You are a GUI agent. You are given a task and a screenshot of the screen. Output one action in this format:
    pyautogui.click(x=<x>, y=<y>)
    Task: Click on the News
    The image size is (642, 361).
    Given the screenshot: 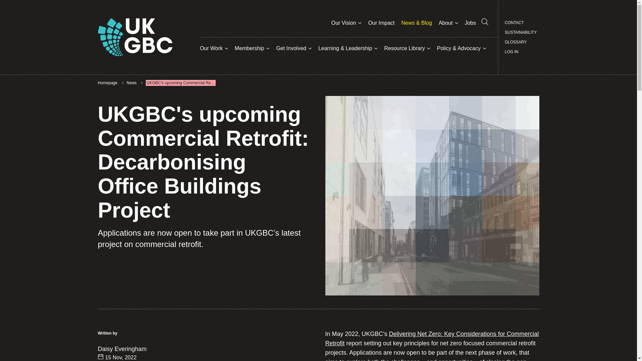 What is the action you would take?
    pyautogui.click(x=131, y=83)
    